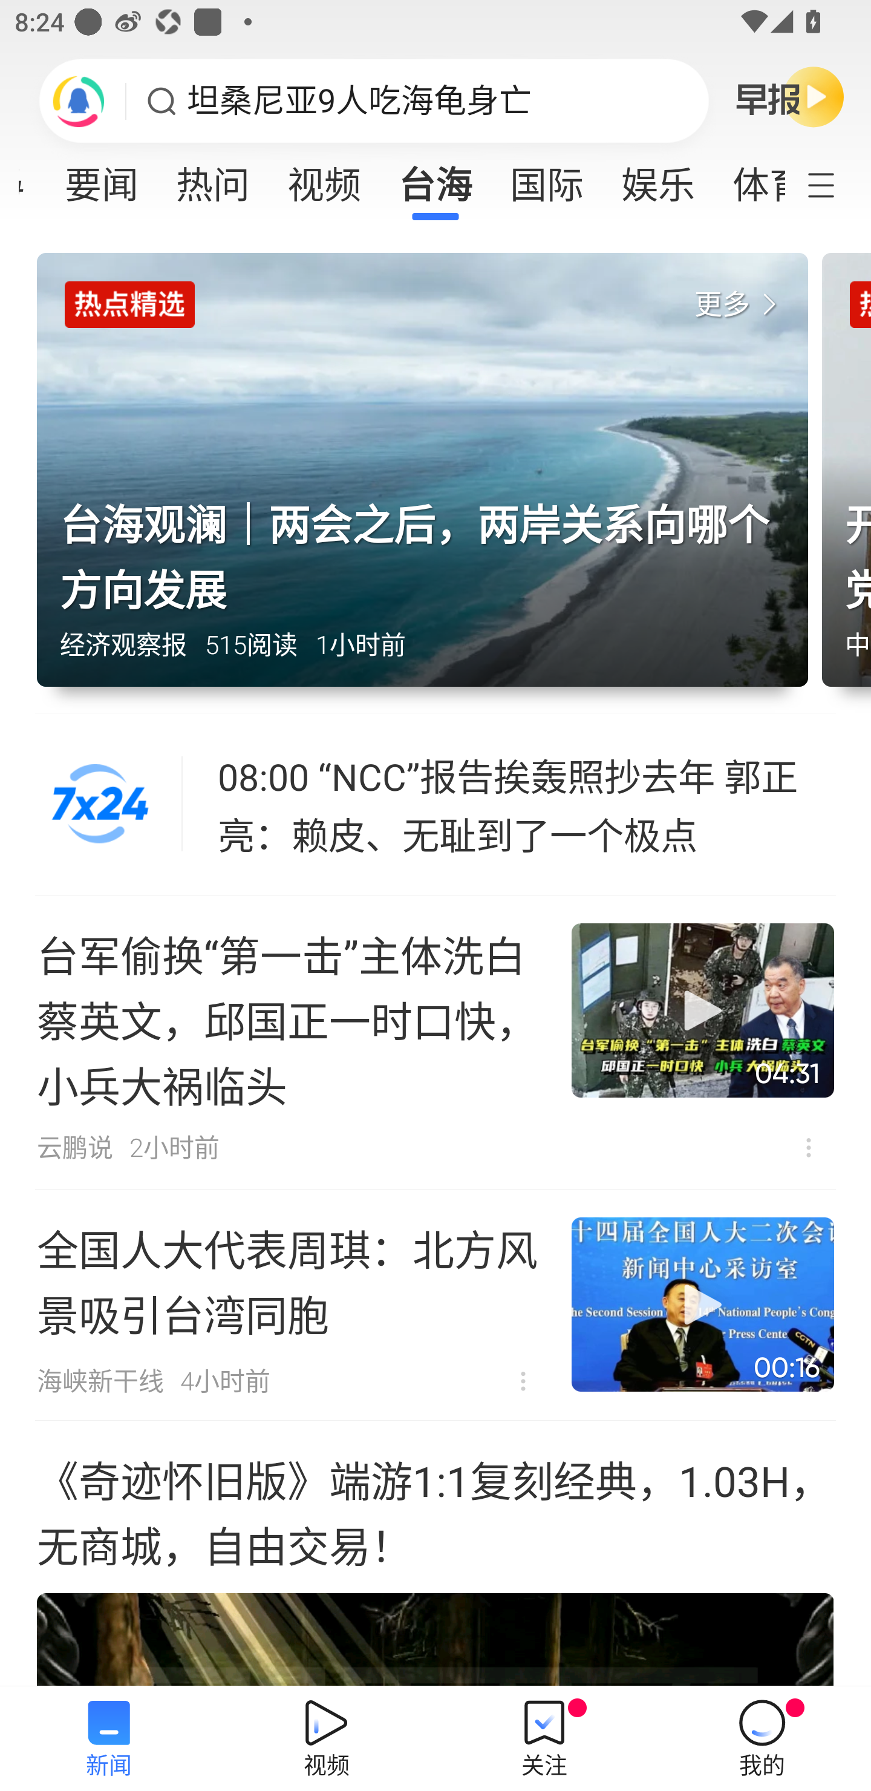  Describe the element at coordinates (740, 305) in the screenshot. I see `更多 ` at that location.